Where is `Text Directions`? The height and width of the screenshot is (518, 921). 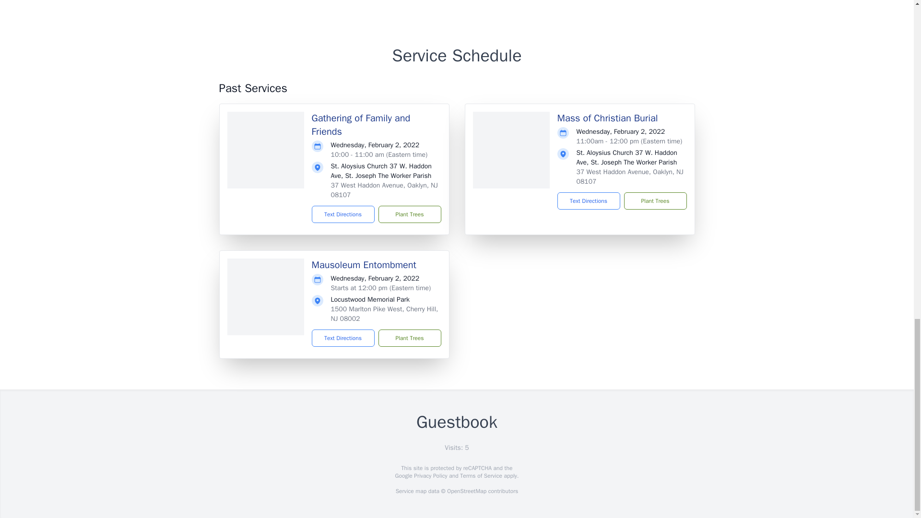 Text Directions is located at coordinates (343, 214).